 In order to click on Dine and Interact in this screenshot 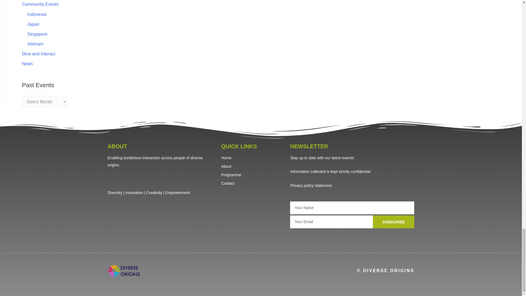, I will do `click(38, 54)`.